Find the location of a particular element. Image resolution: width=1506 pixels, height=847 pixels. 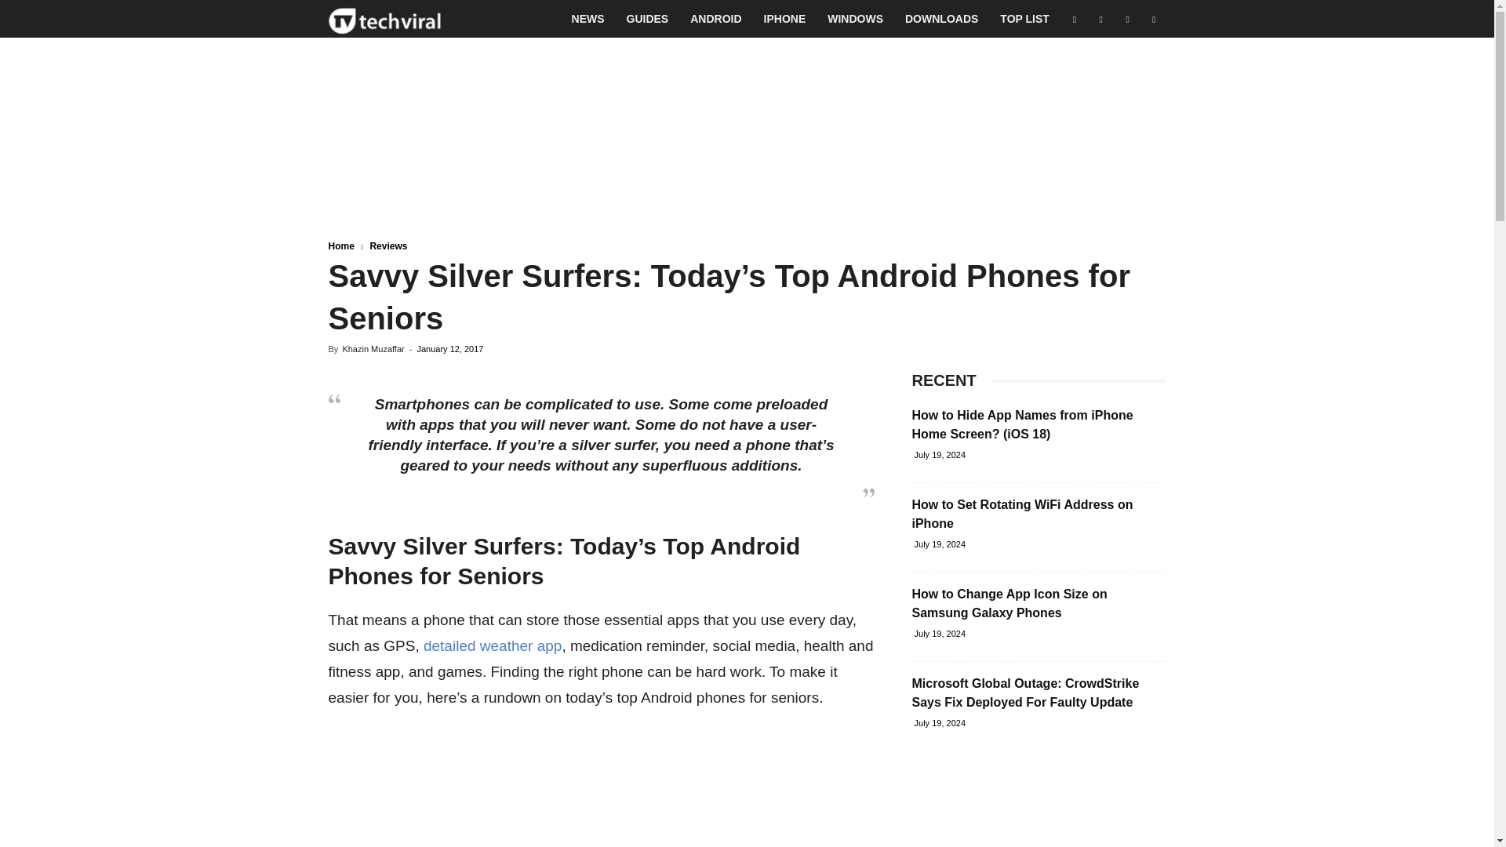

IPHONE is located at coordinates (785, 19).